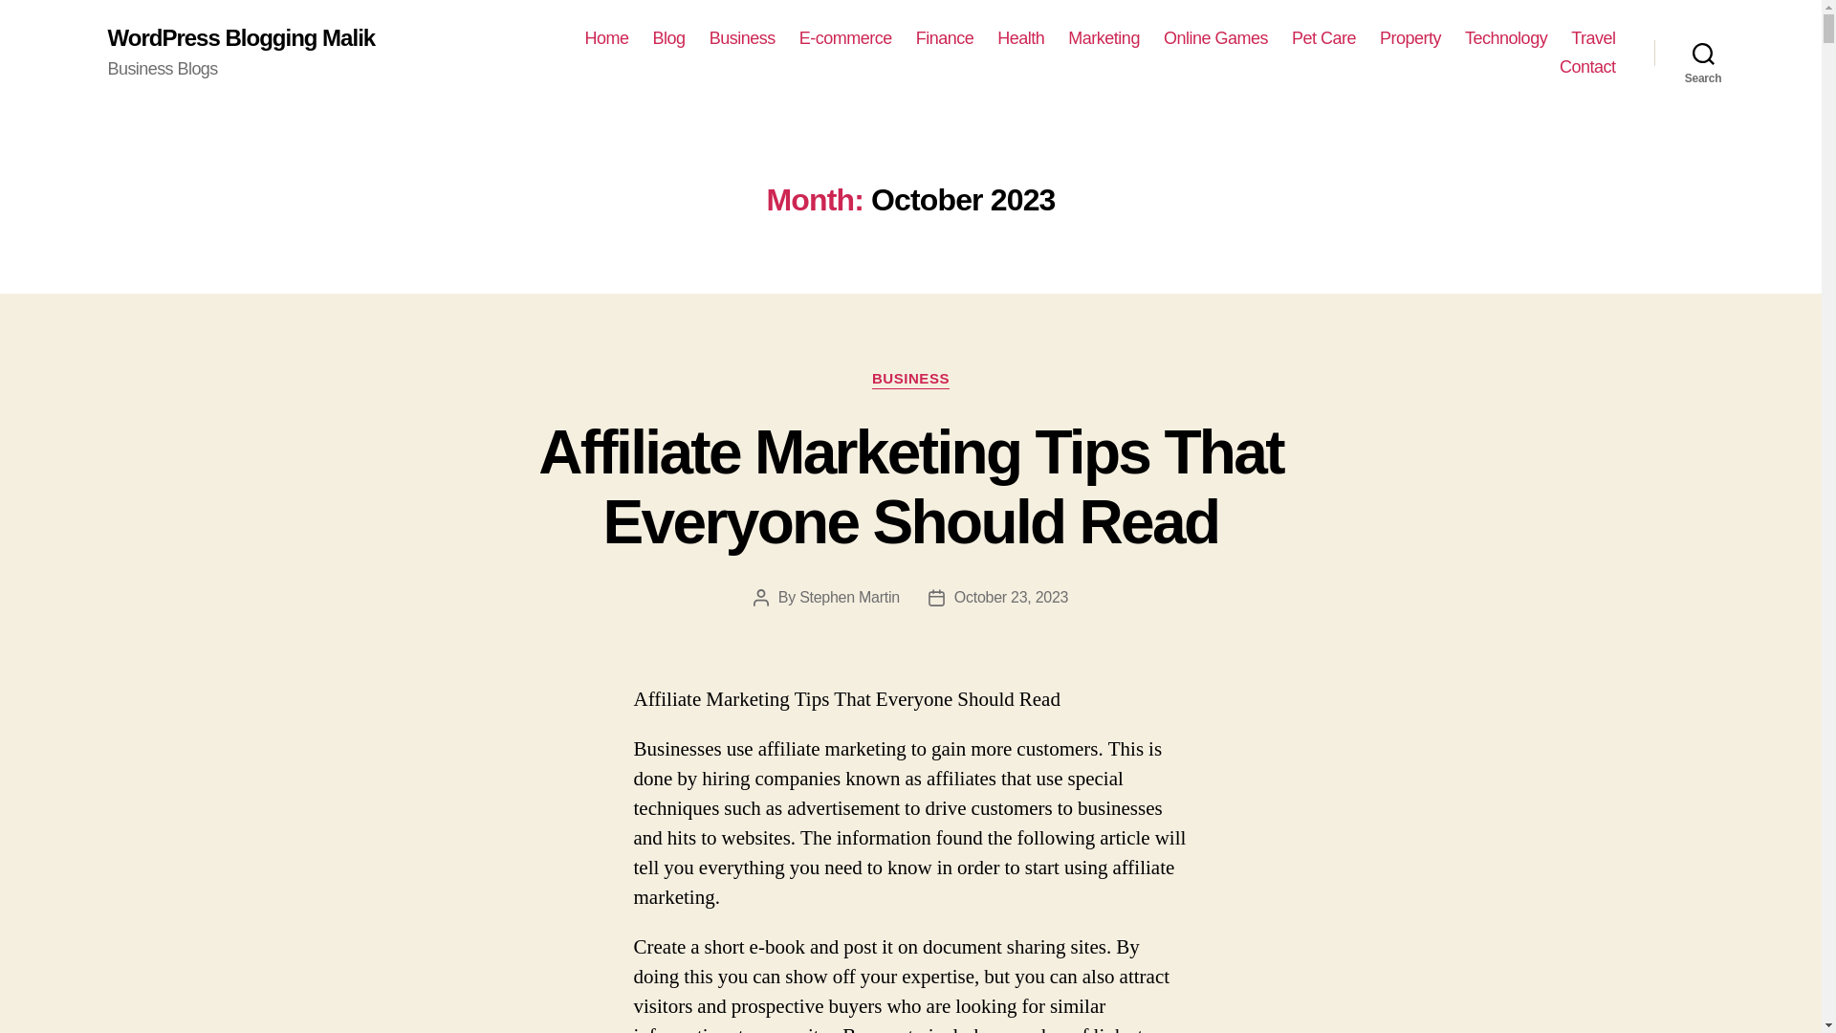 The height and width of the screenshot is (1033, 1836). I want to click on BUSINESS, so click(910, 379).